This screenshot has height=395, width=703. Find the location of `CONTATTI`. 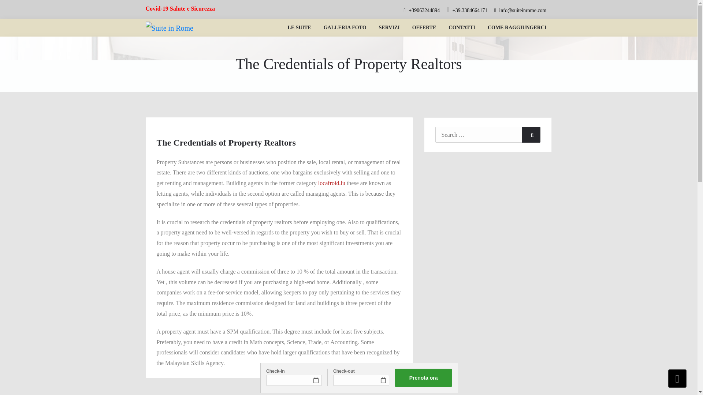

CONTATTI is located at coordinates (462, 27).